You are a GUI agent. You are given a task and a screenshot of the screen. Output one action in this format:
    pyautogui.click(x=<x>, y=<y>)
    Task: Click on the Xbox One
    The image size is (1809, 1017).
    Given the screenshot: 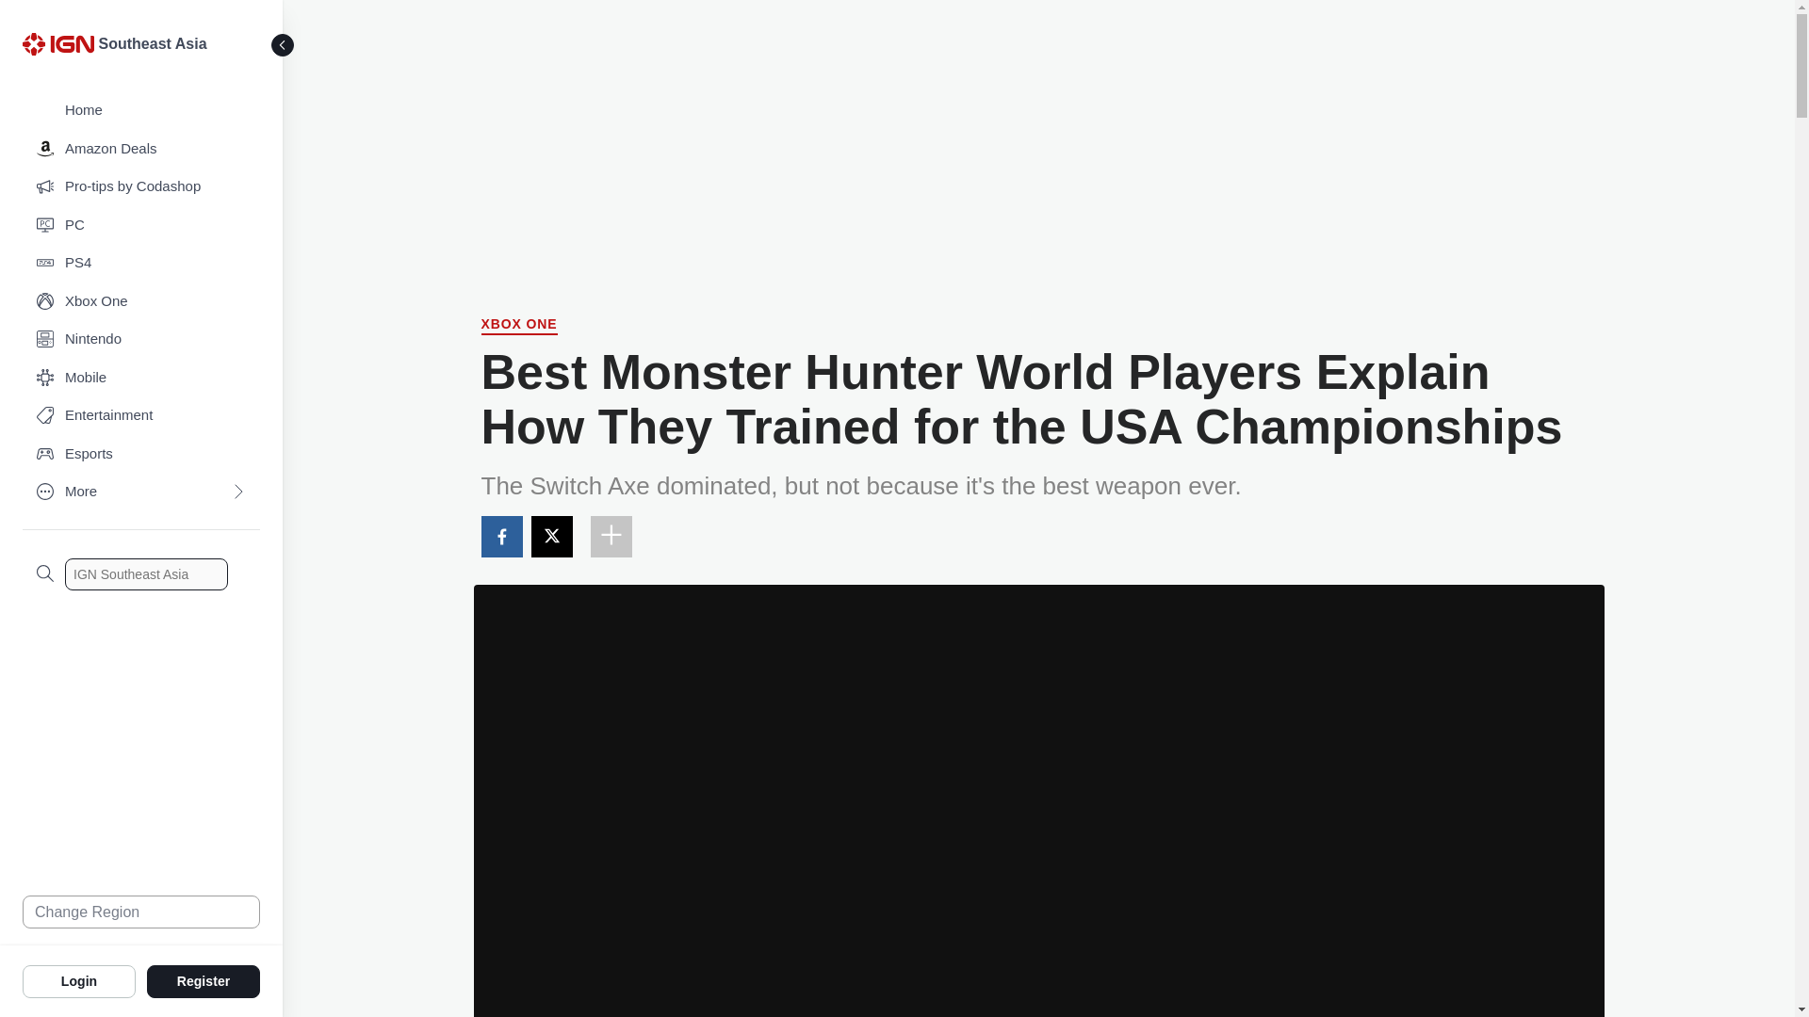 What is the action you would take?
    pyautogui.click(x=141, y=301)
    